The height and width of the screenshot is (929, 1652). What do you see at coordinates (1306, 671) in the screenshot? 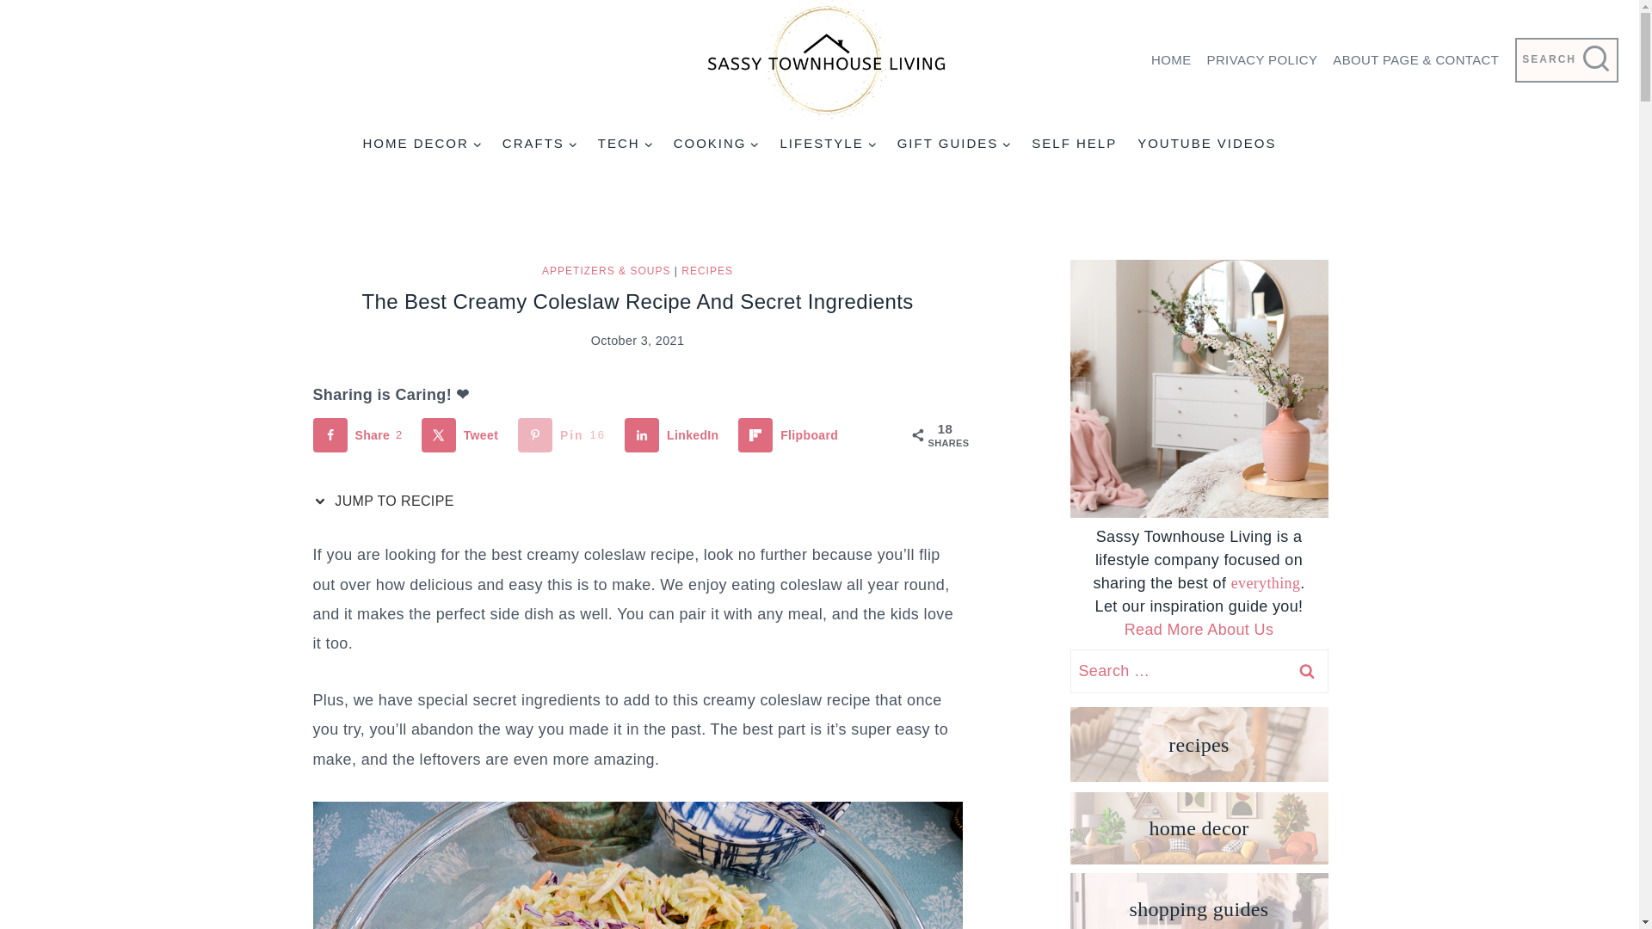
I see `Search` at bounding box center [1306, 671].